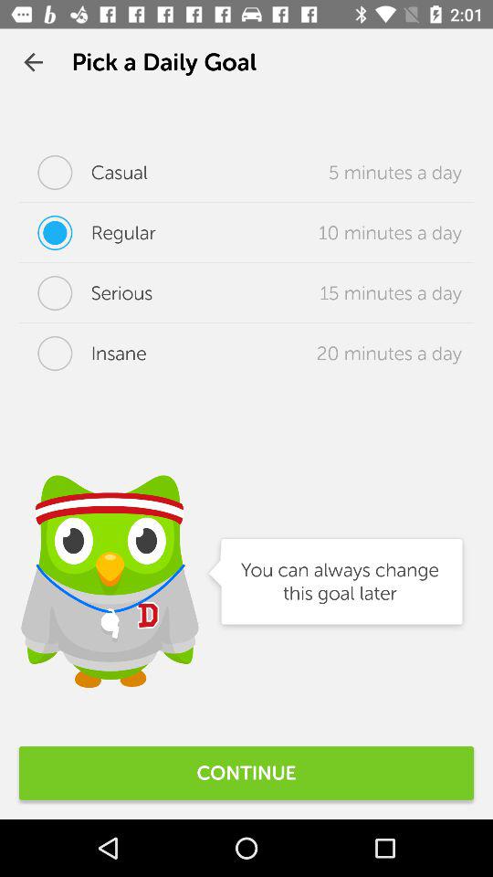  I want to click on click the icon to the left of the 5 minutes a icon, so click(84, 172).